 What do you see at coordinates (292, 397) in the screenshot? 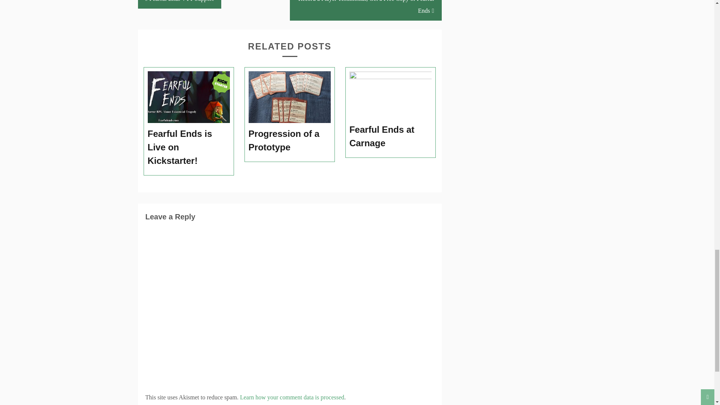
I see `Learn how your comment data is processed` at bounding box center [292, 397].